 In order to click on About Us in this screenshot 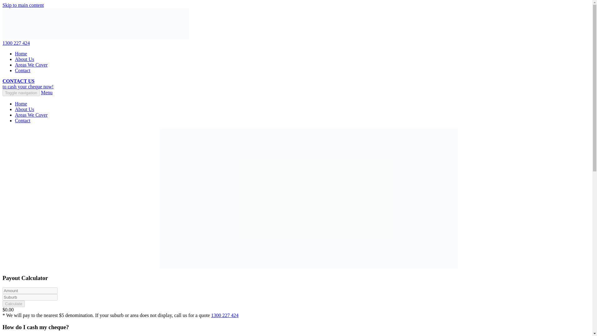, I will do `click(24, 59)`.